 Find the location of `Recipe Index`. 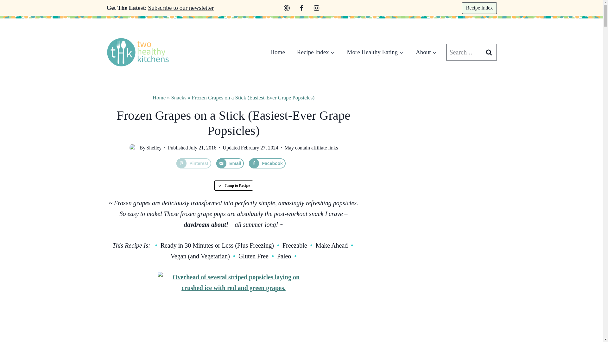

Recipe Index is located at coordinates (479, 8).